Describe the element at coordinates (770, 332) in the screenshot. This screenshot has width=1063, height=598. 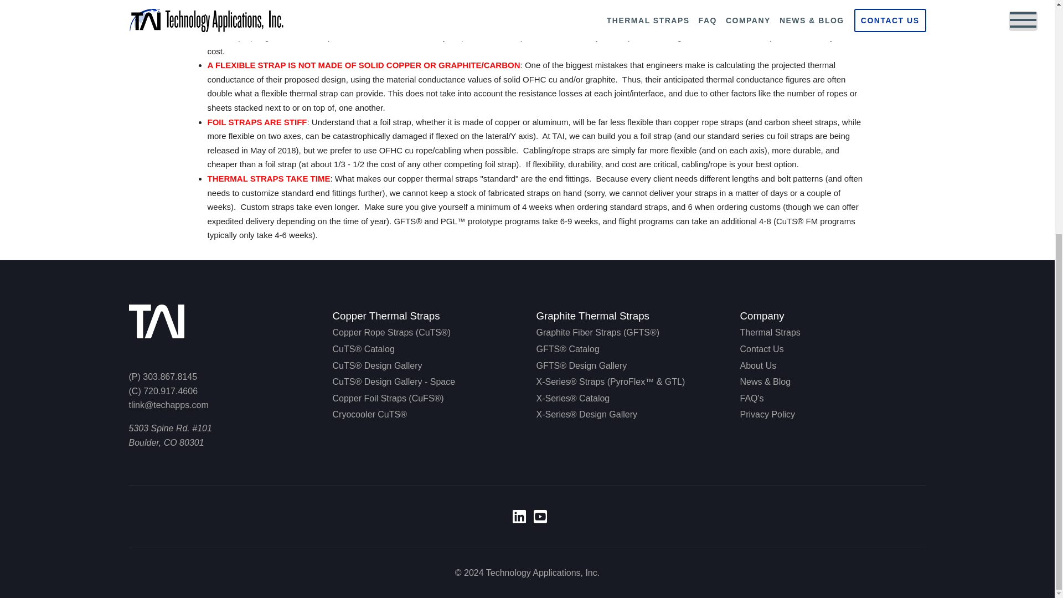
I see `Thermal Straps` at that location.